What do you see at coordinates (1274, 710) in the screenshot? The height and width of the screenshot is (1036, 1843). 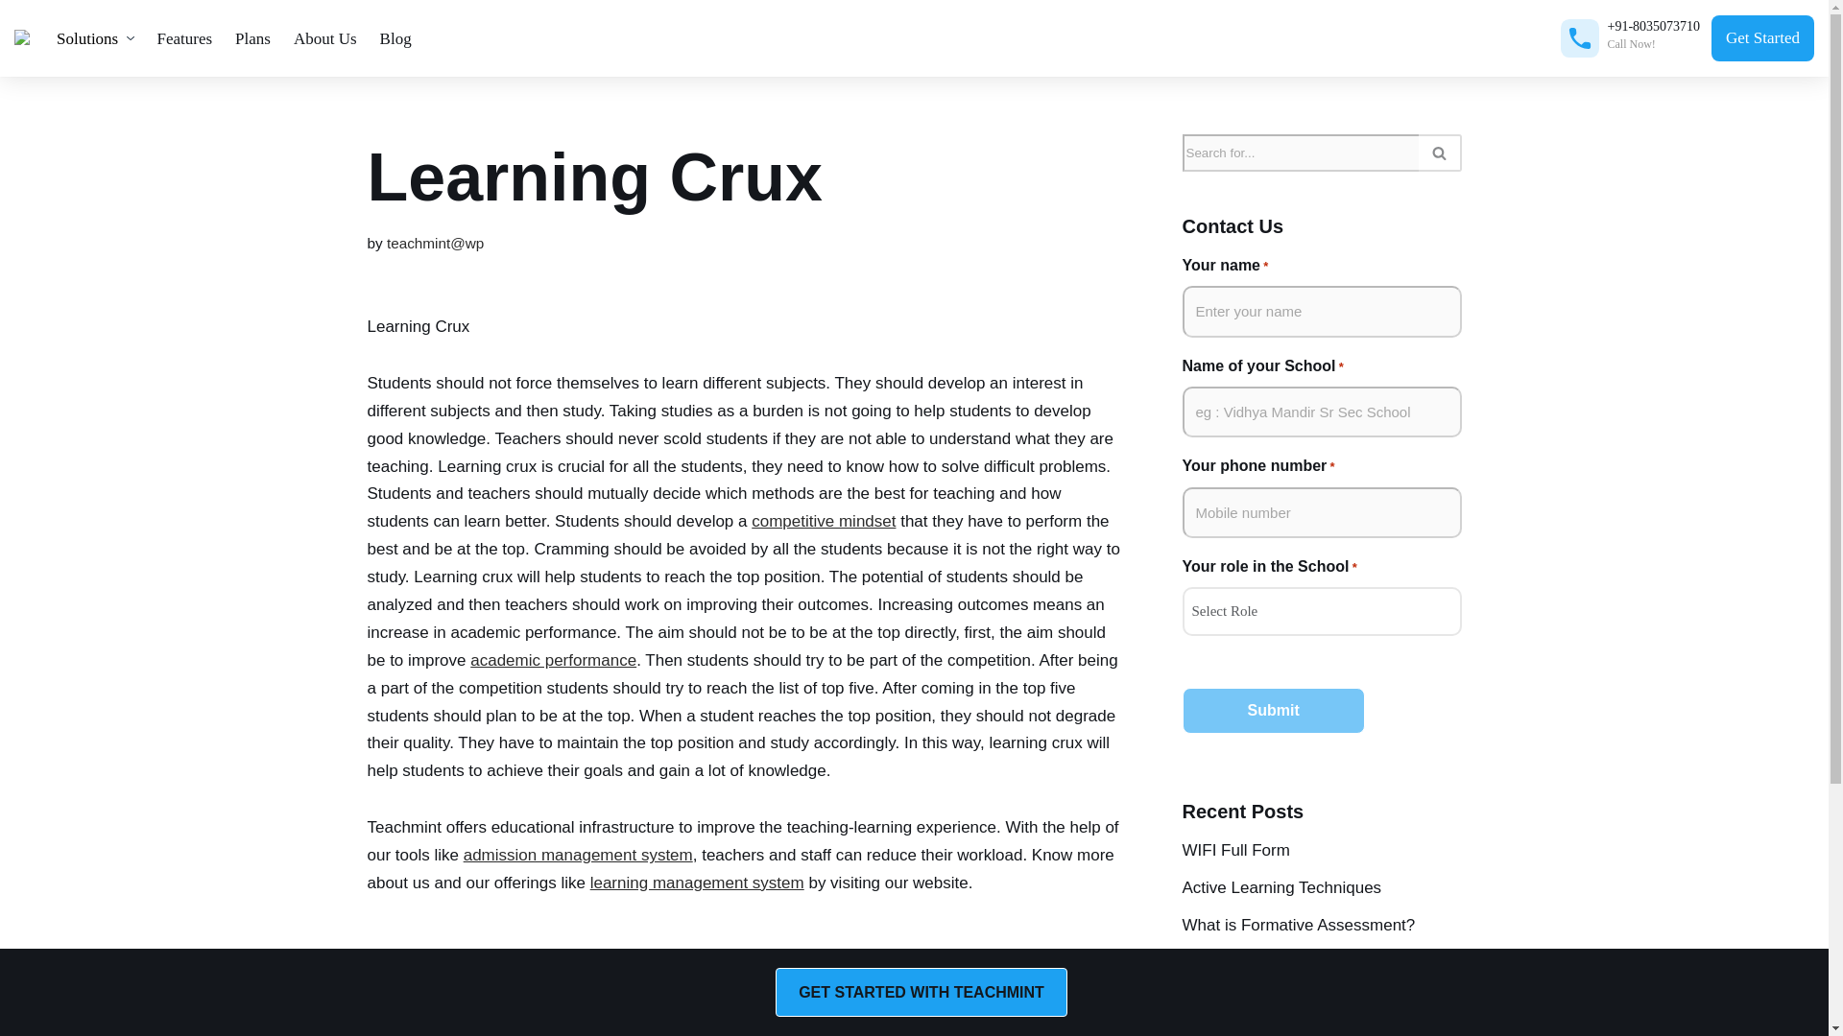 I see `Submit` at bounding box center [1274, 710].